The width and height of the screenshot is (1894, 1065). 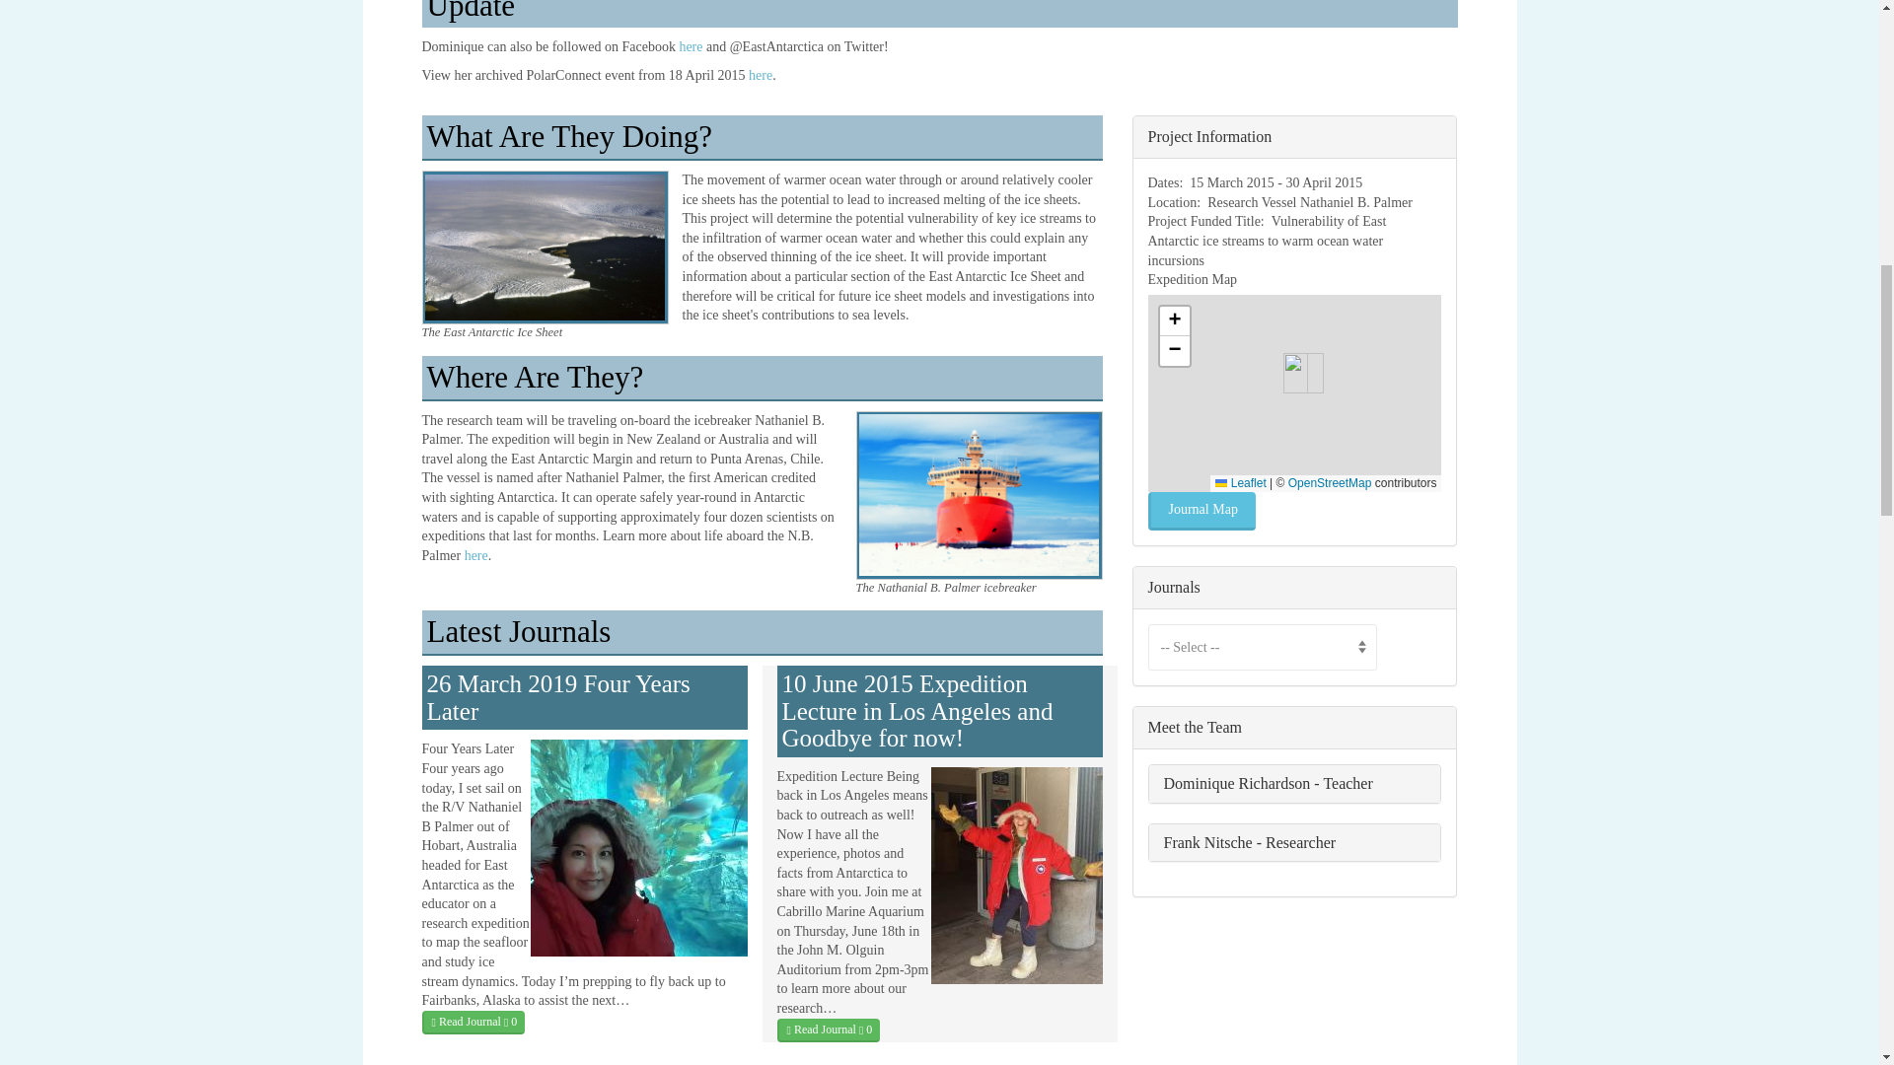 I want to click on Zoom out, so click(x=1174, y=351).